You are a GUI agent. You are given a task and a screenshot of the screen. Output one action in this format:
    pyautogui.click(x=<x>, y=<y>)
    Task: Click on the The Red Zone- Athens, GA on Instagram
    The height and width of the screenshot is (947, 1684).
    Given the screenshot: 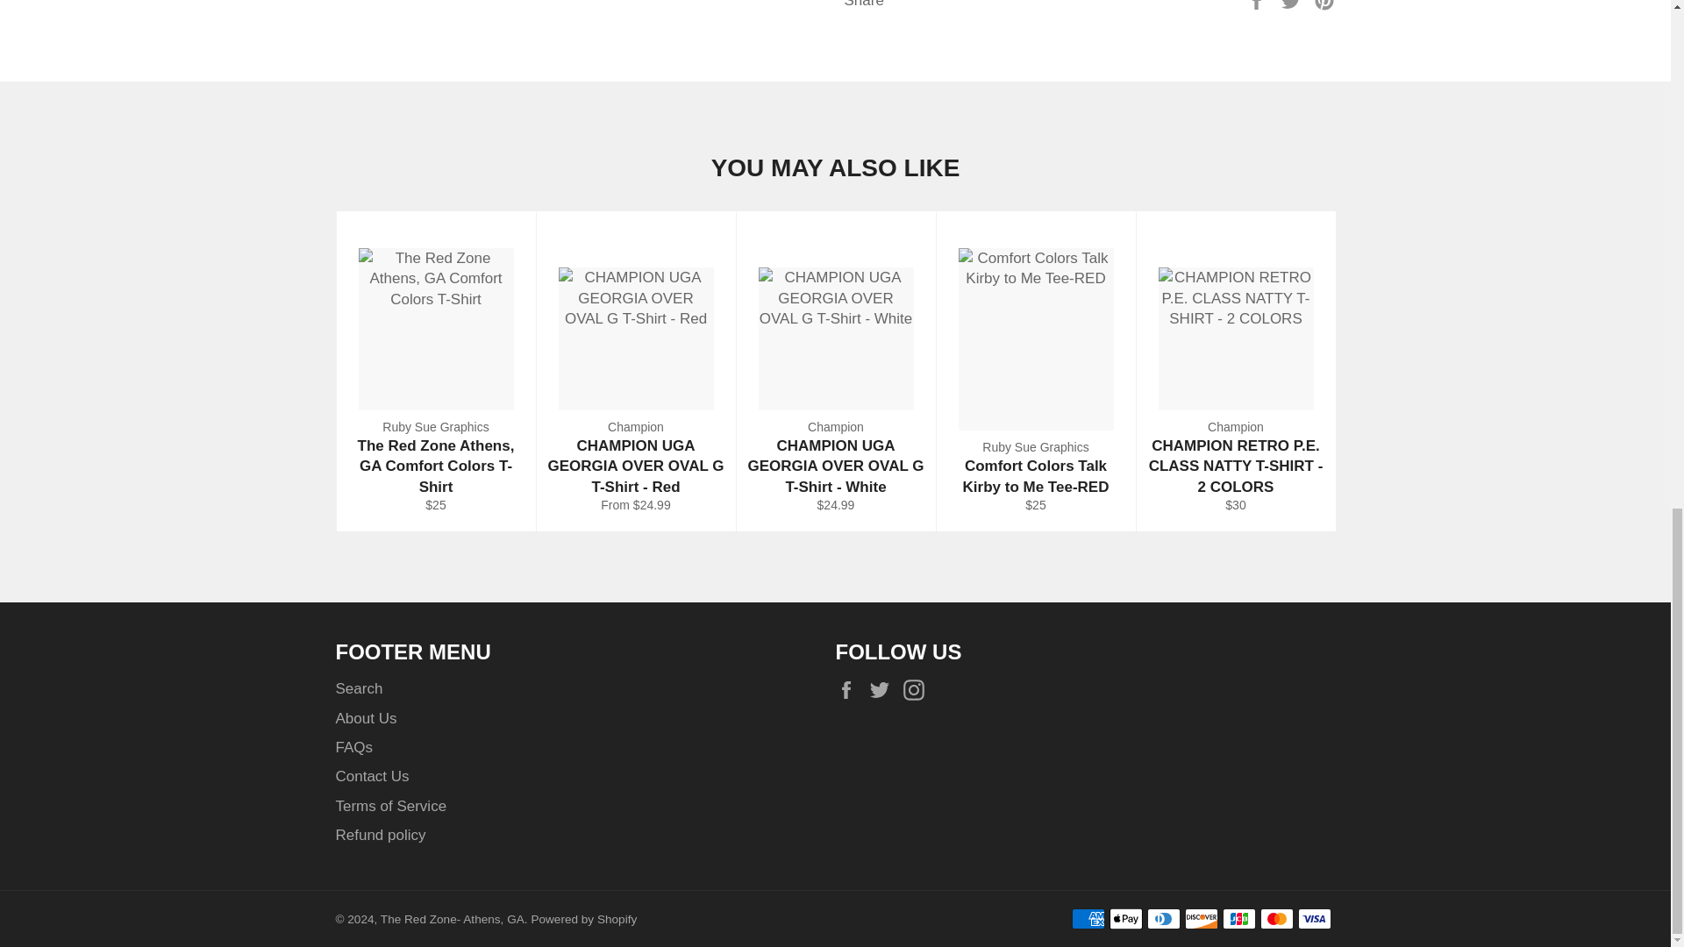 What is the action you would take?
    pyautogui.click(x=917, y=689)
    